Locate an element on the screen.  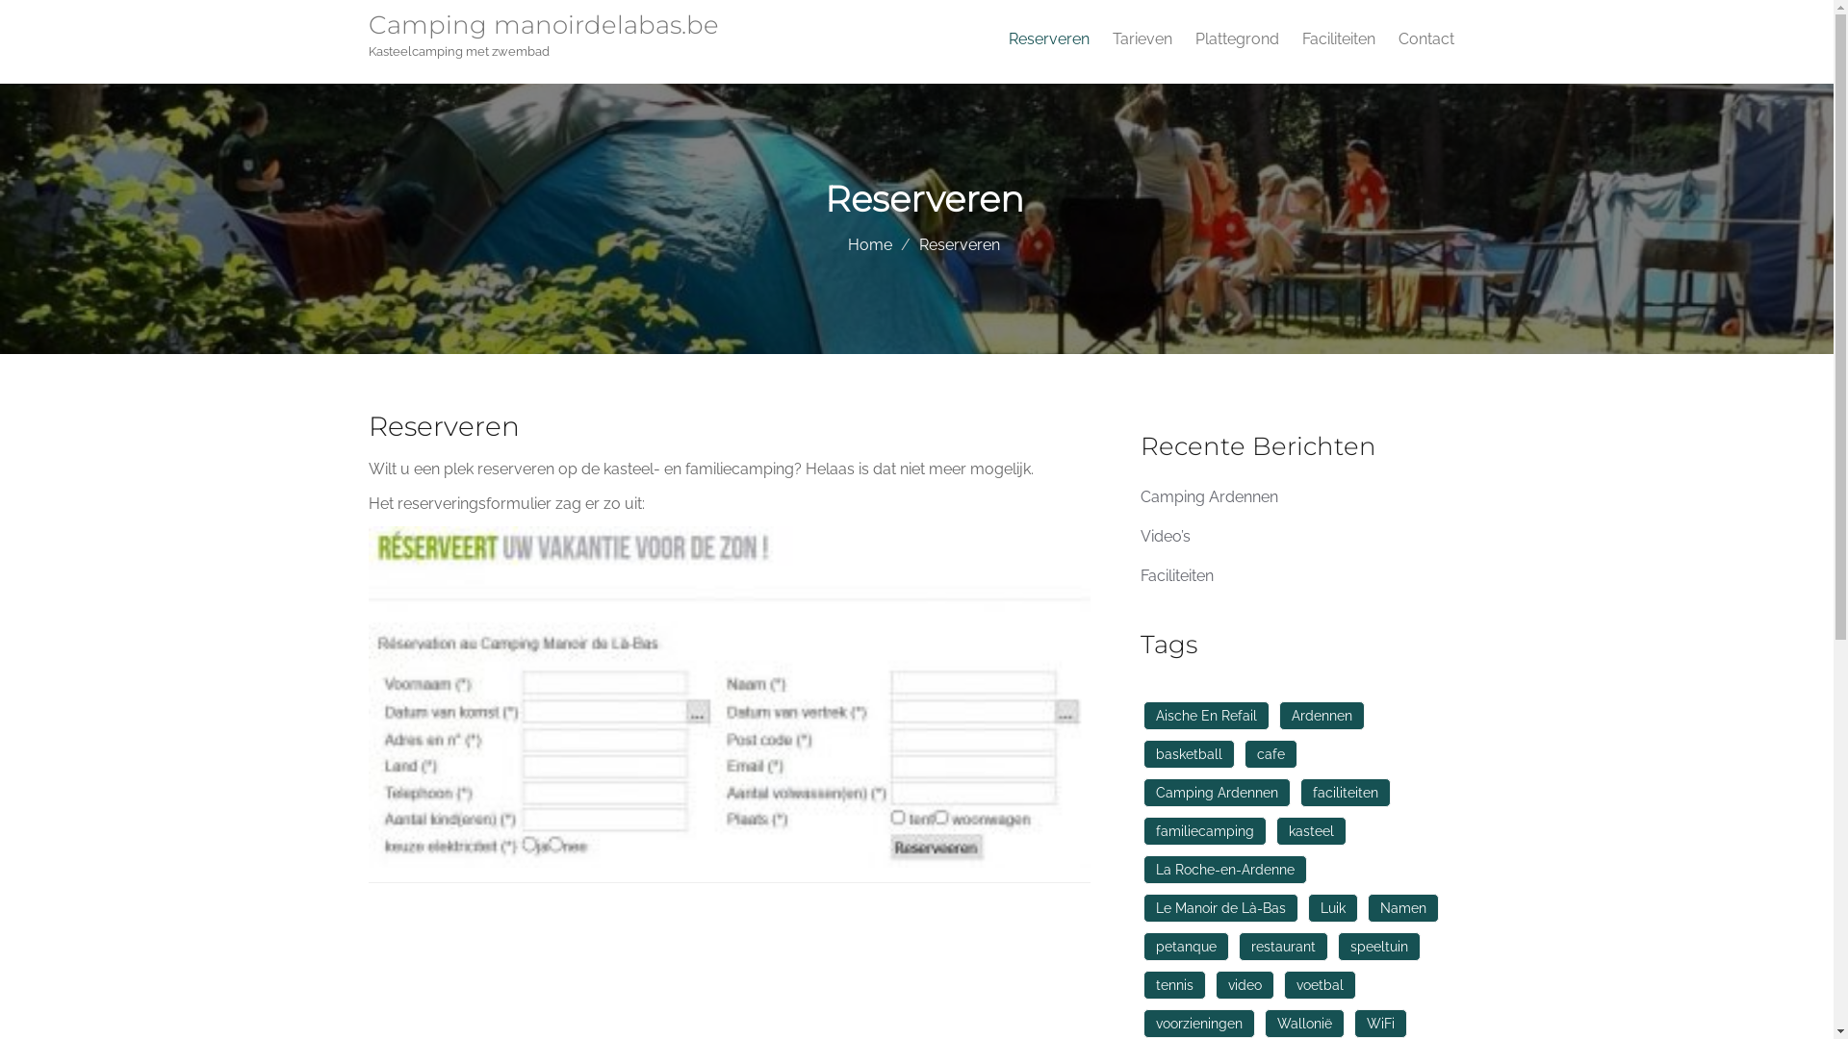
basketball is located at coordinates (1190, 754).